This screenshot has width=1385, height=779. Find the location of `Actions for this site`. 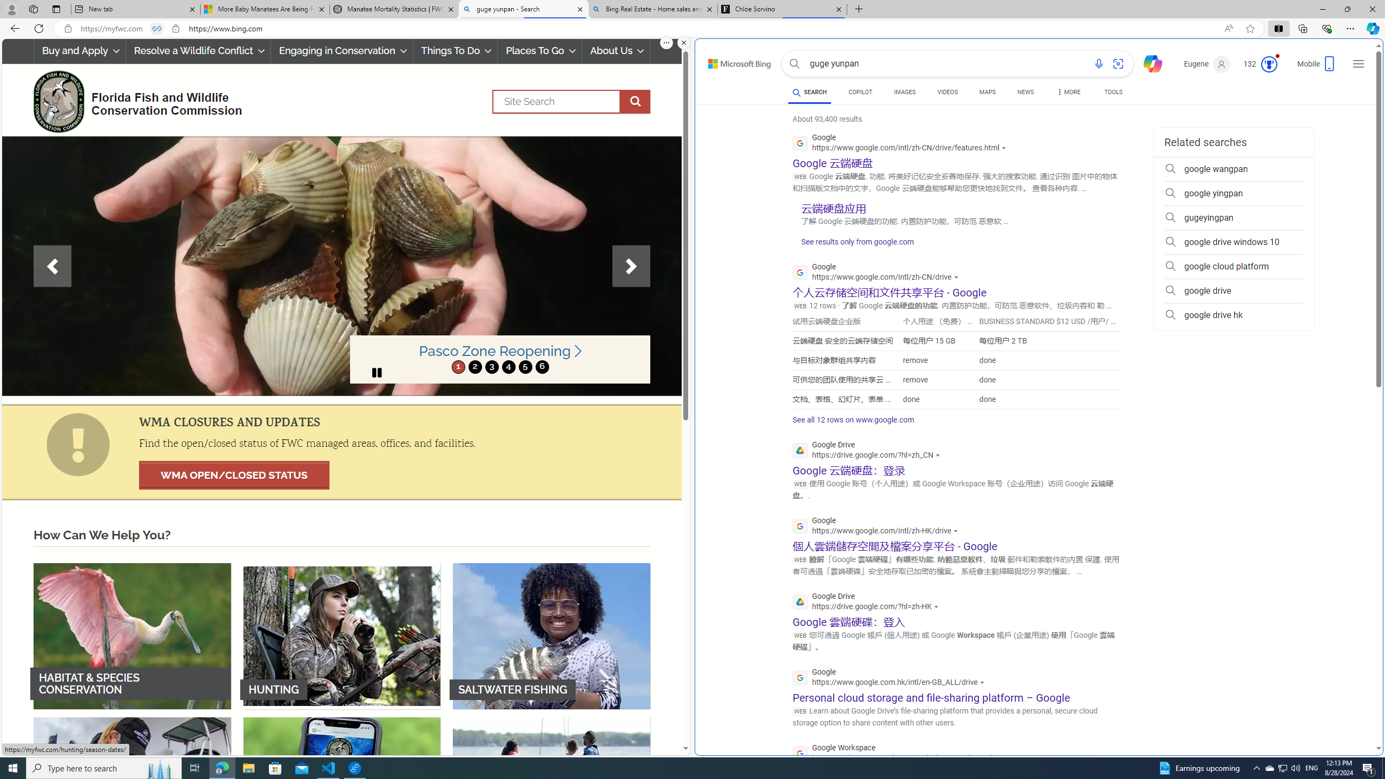

Actions for this site is located at coordinates (1011, 758).